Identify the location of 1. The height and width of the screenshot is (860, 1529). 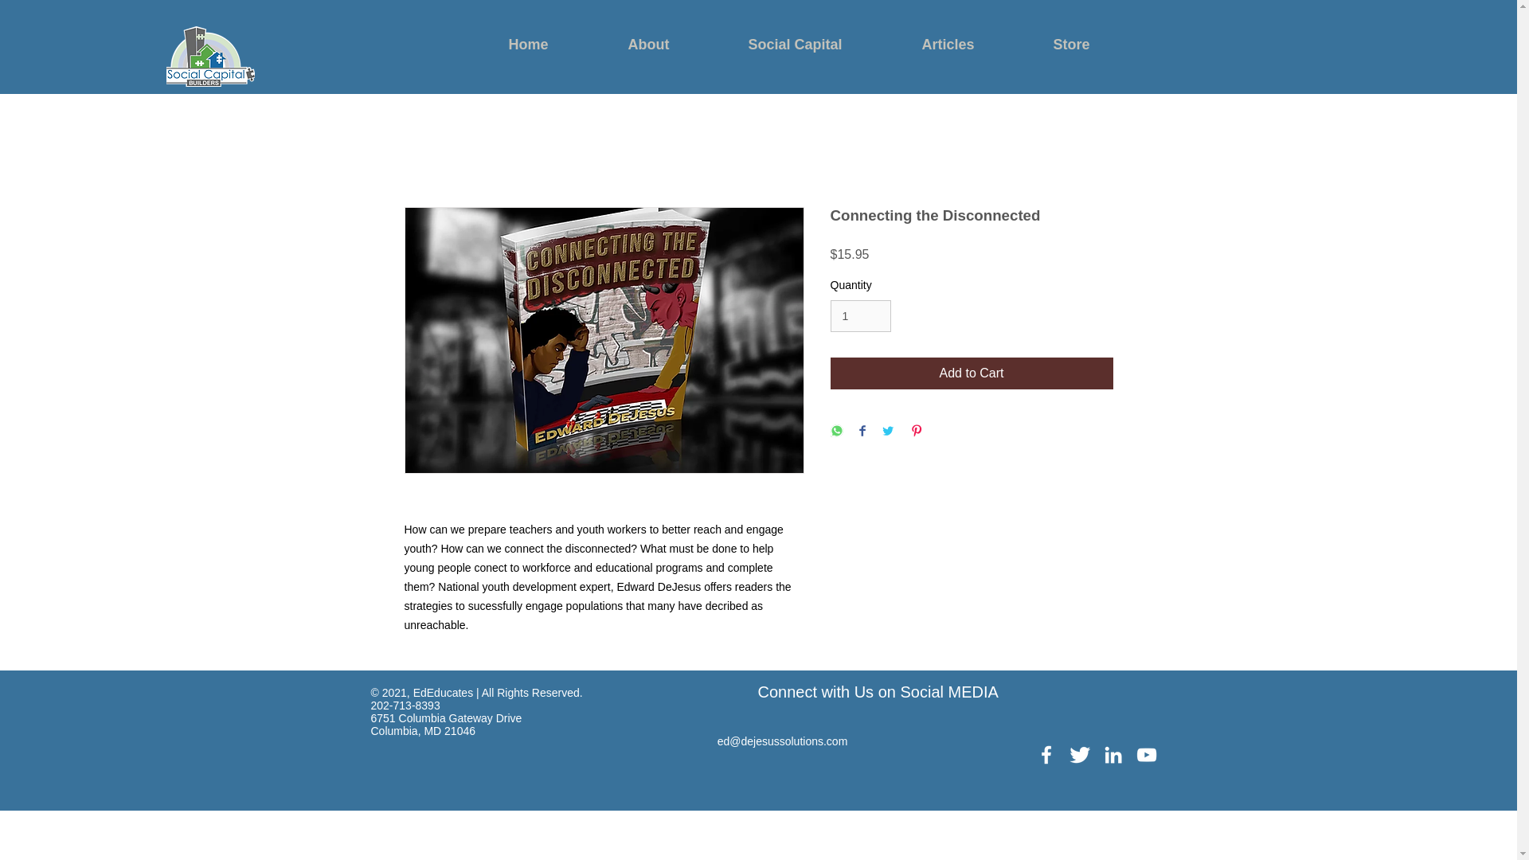
(860, 315).